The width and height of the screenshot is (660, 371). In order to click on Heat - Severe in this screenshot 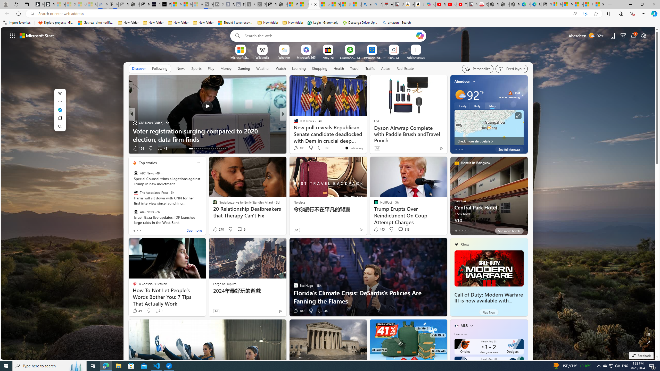, I will do `click(510, 93)`.